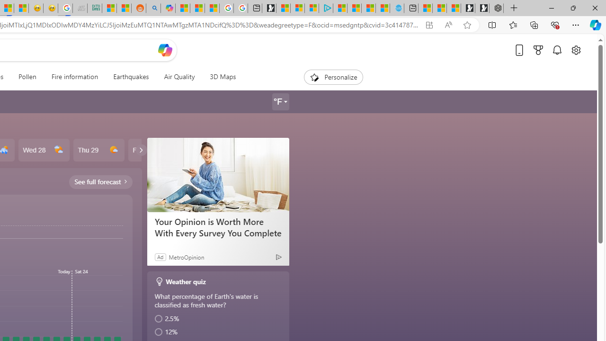  What do you see at coordinates (95, 9) in the screenshot?
I see `DITOGAMES AG Imprint` at bounding box center [95, 9].